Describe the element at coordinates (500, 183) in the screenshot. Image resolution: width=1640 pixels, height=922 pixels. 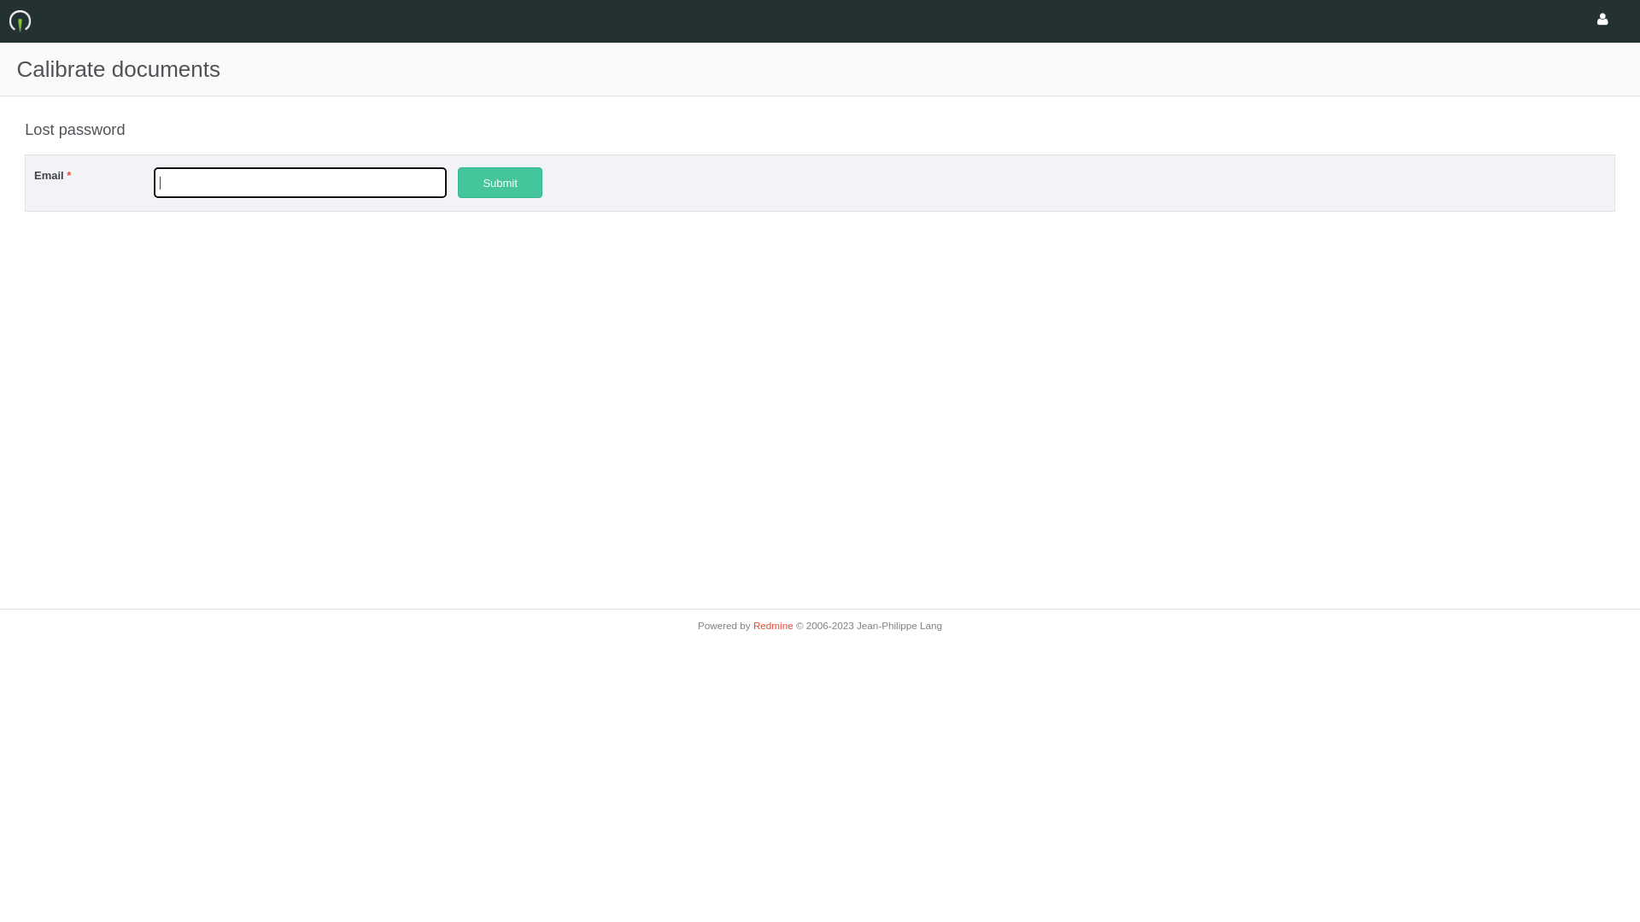
I see `Submit` at that location.